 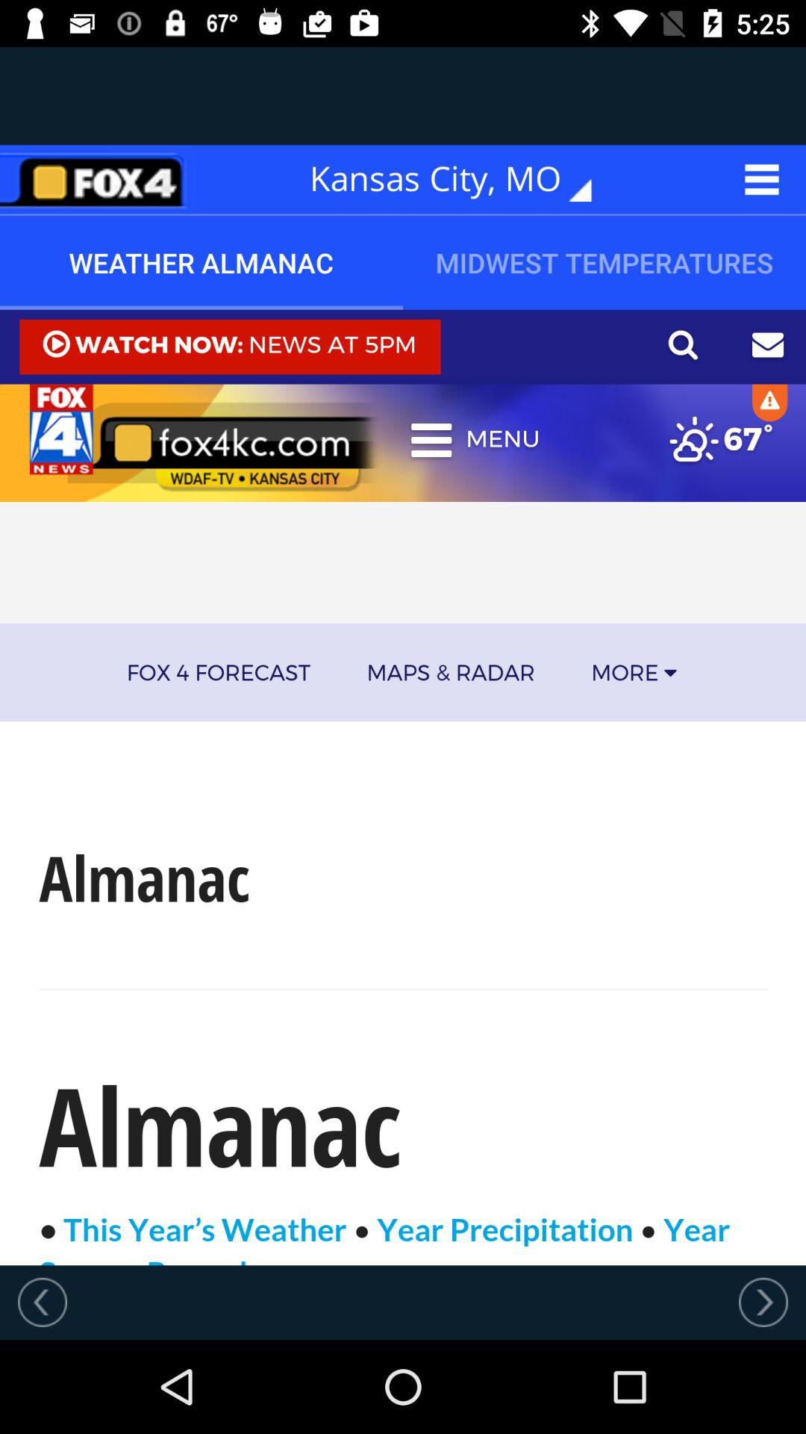 I want to click on go to next, so click(x=763, y=1302).